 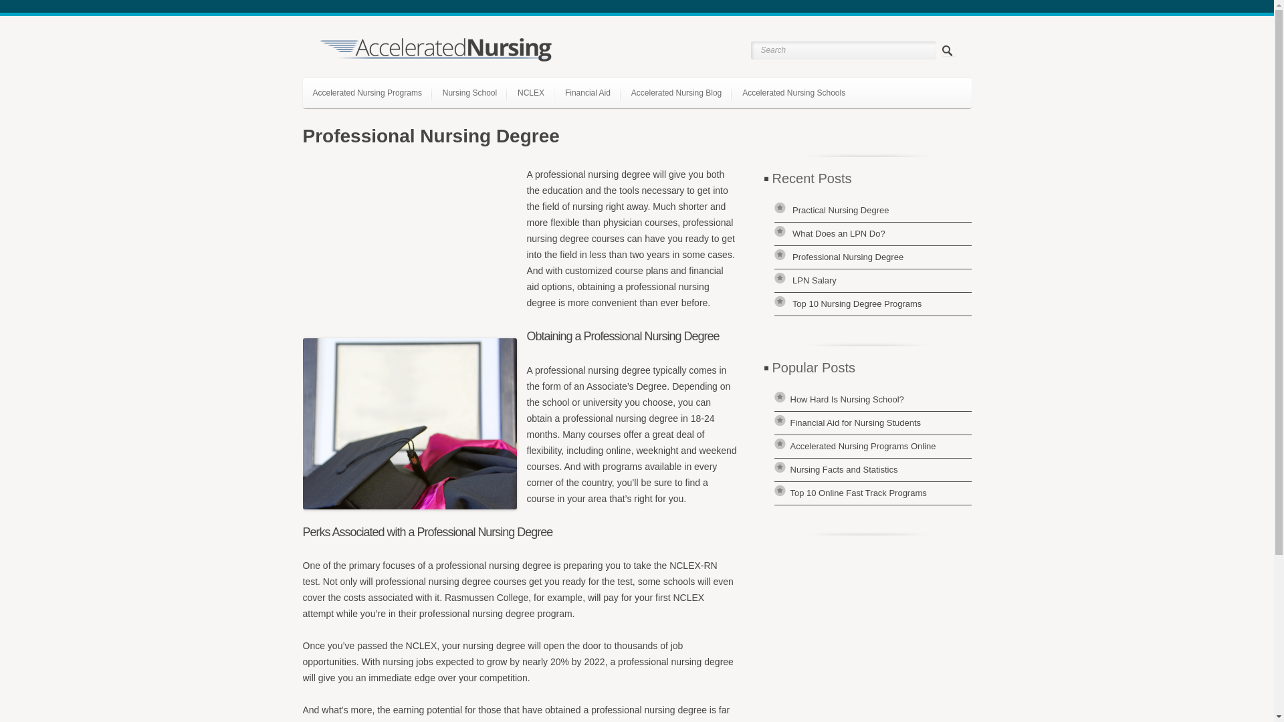 I want to click on What Does an LPN Do?, so click(x=839, y=234).